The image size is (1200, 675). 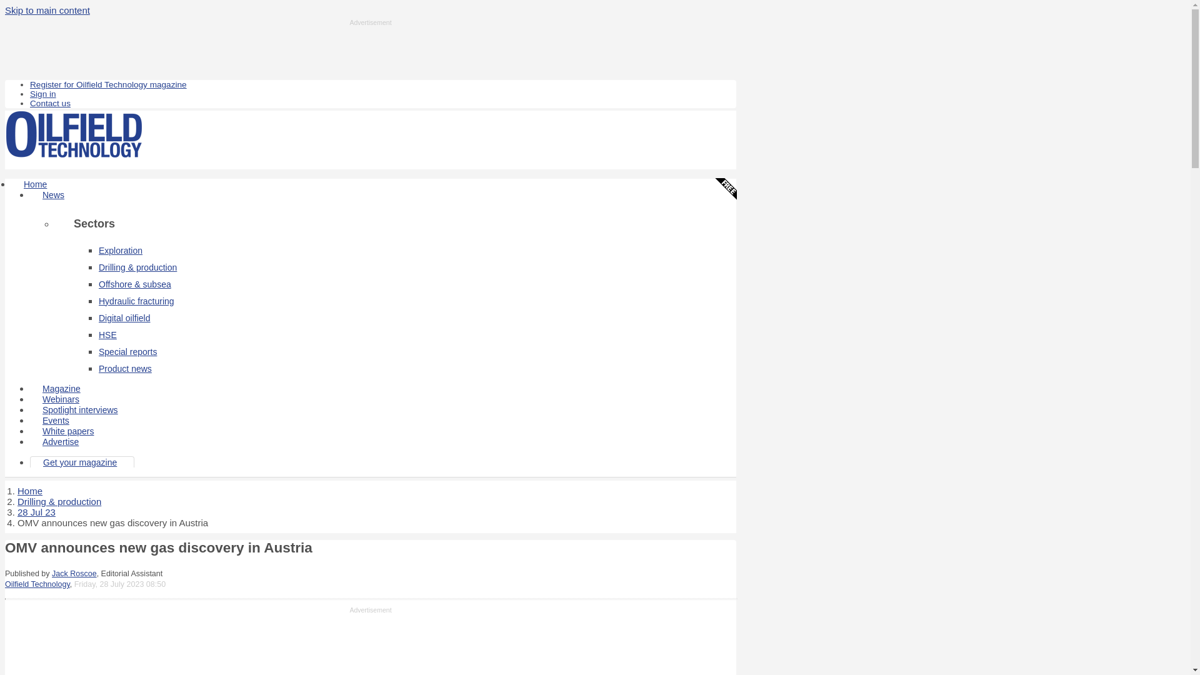 What do you see at coordinates (127, 352) in the screenshot?
I see `Special reports` at bounding box center [127, 352].